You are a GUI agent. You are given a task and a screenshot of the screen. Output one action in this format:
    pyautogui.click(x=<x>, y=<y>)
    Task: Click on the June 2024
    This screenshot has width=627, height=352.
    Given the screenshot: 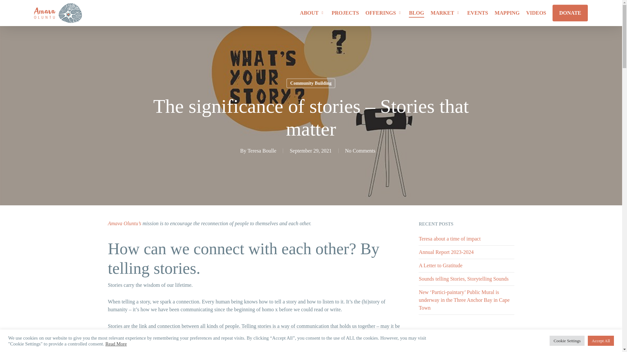 What is the action you would take?
    pyautogui.click(x=429, y=350)
    